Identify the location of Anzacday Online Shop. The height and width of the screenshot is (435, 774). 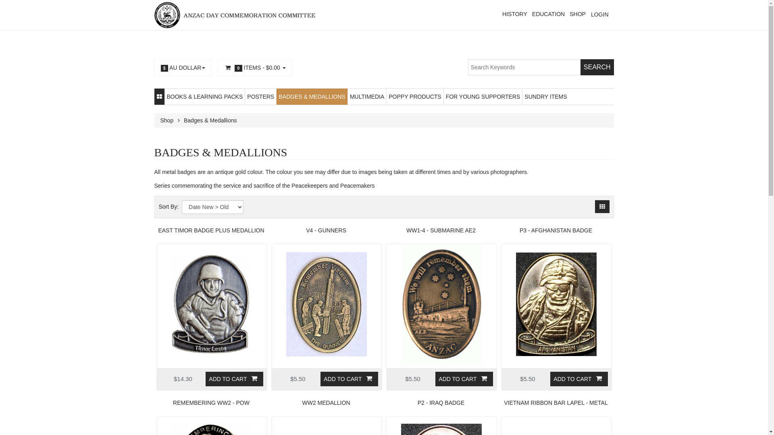
(235, 15).